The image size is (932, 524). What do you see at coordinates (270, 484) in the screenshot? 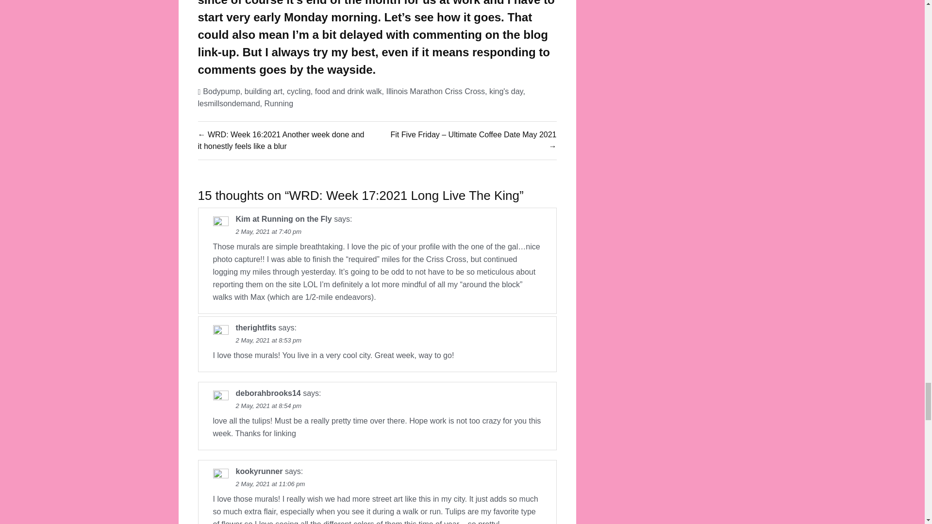
I see `2 May, 2021 at 11:06 pm` at bounding box center [270, 484].